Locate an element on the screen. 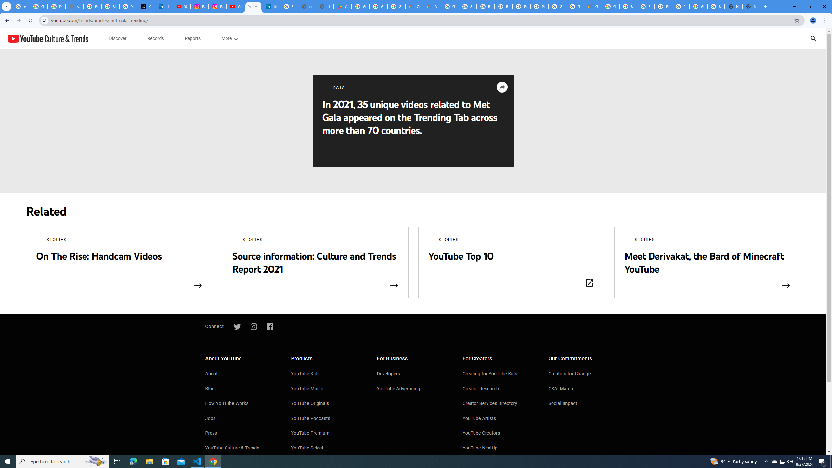 The width and height of the screenshot is (832, 468). Press is located at coordinates (241, 433).